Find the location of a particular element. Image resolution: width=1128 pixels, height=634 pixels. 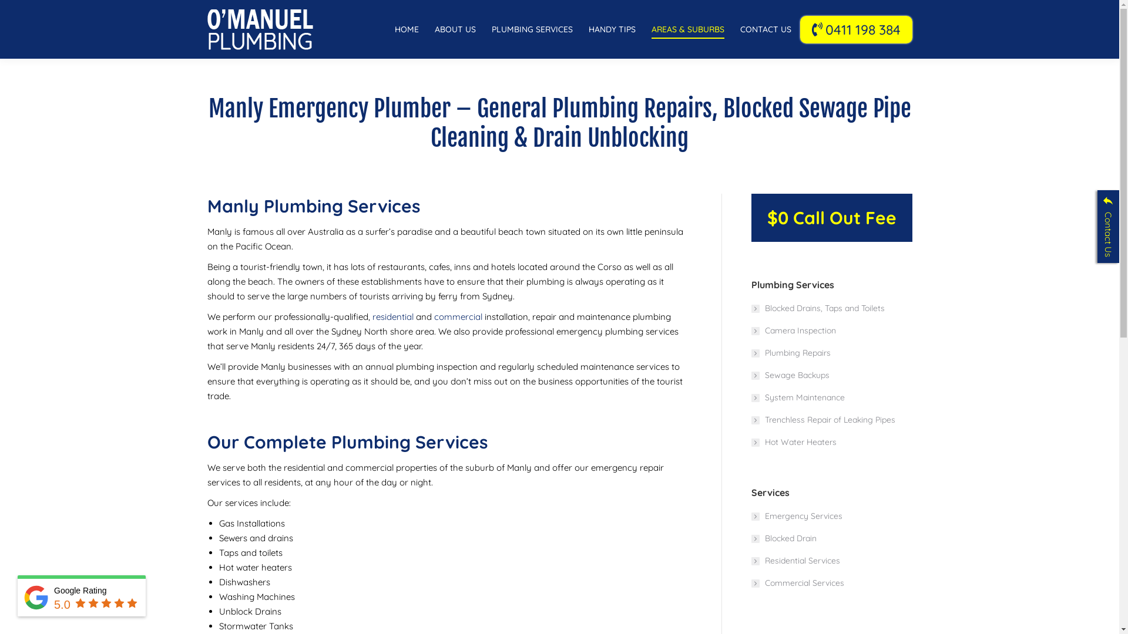

Plumbing Repairs is located at coordinates (791, 353).